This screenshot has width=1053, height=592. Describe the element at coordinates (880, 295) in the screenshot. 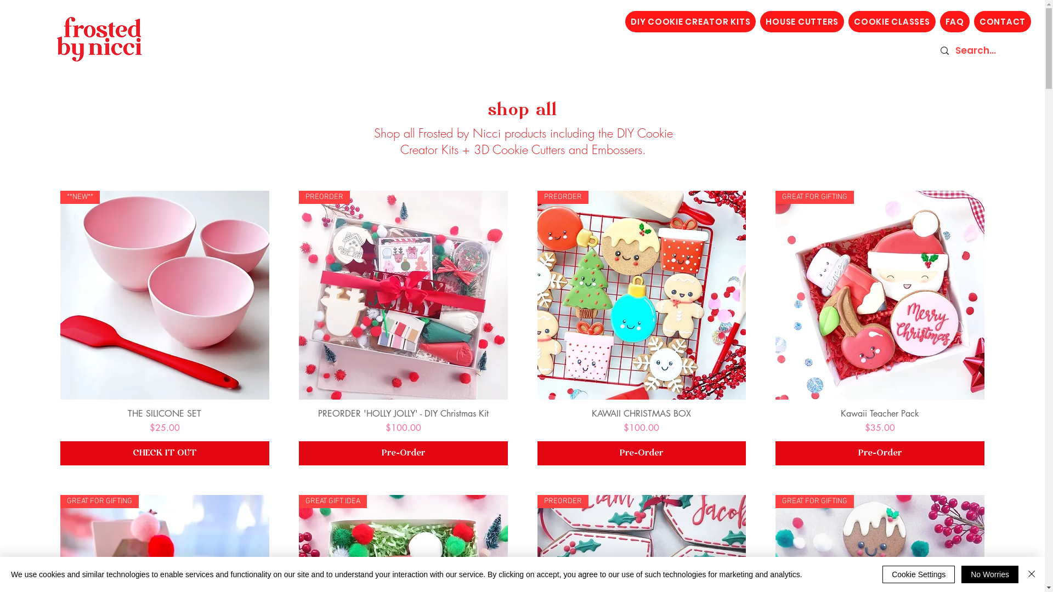

I see `GREAT FOR GIFTING` at that location.